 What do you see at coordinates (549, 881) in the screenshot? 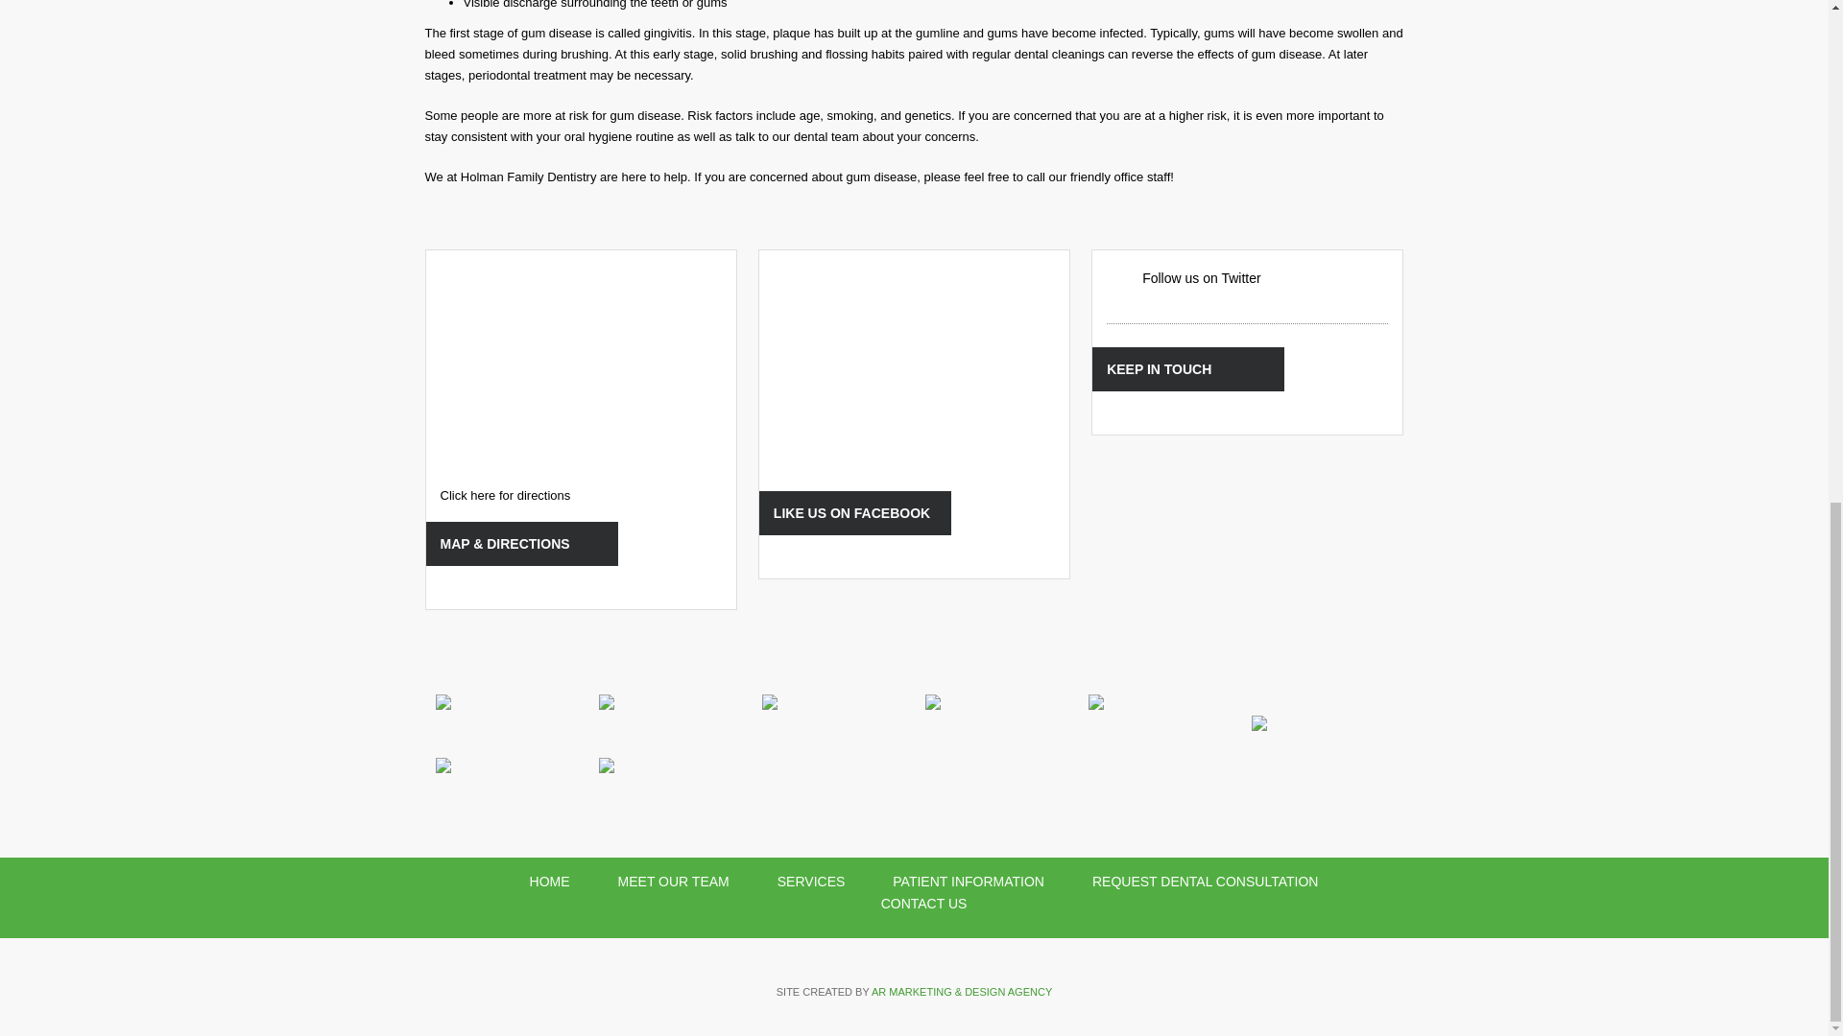
I see `HOME` at bounding box center [549, 881].